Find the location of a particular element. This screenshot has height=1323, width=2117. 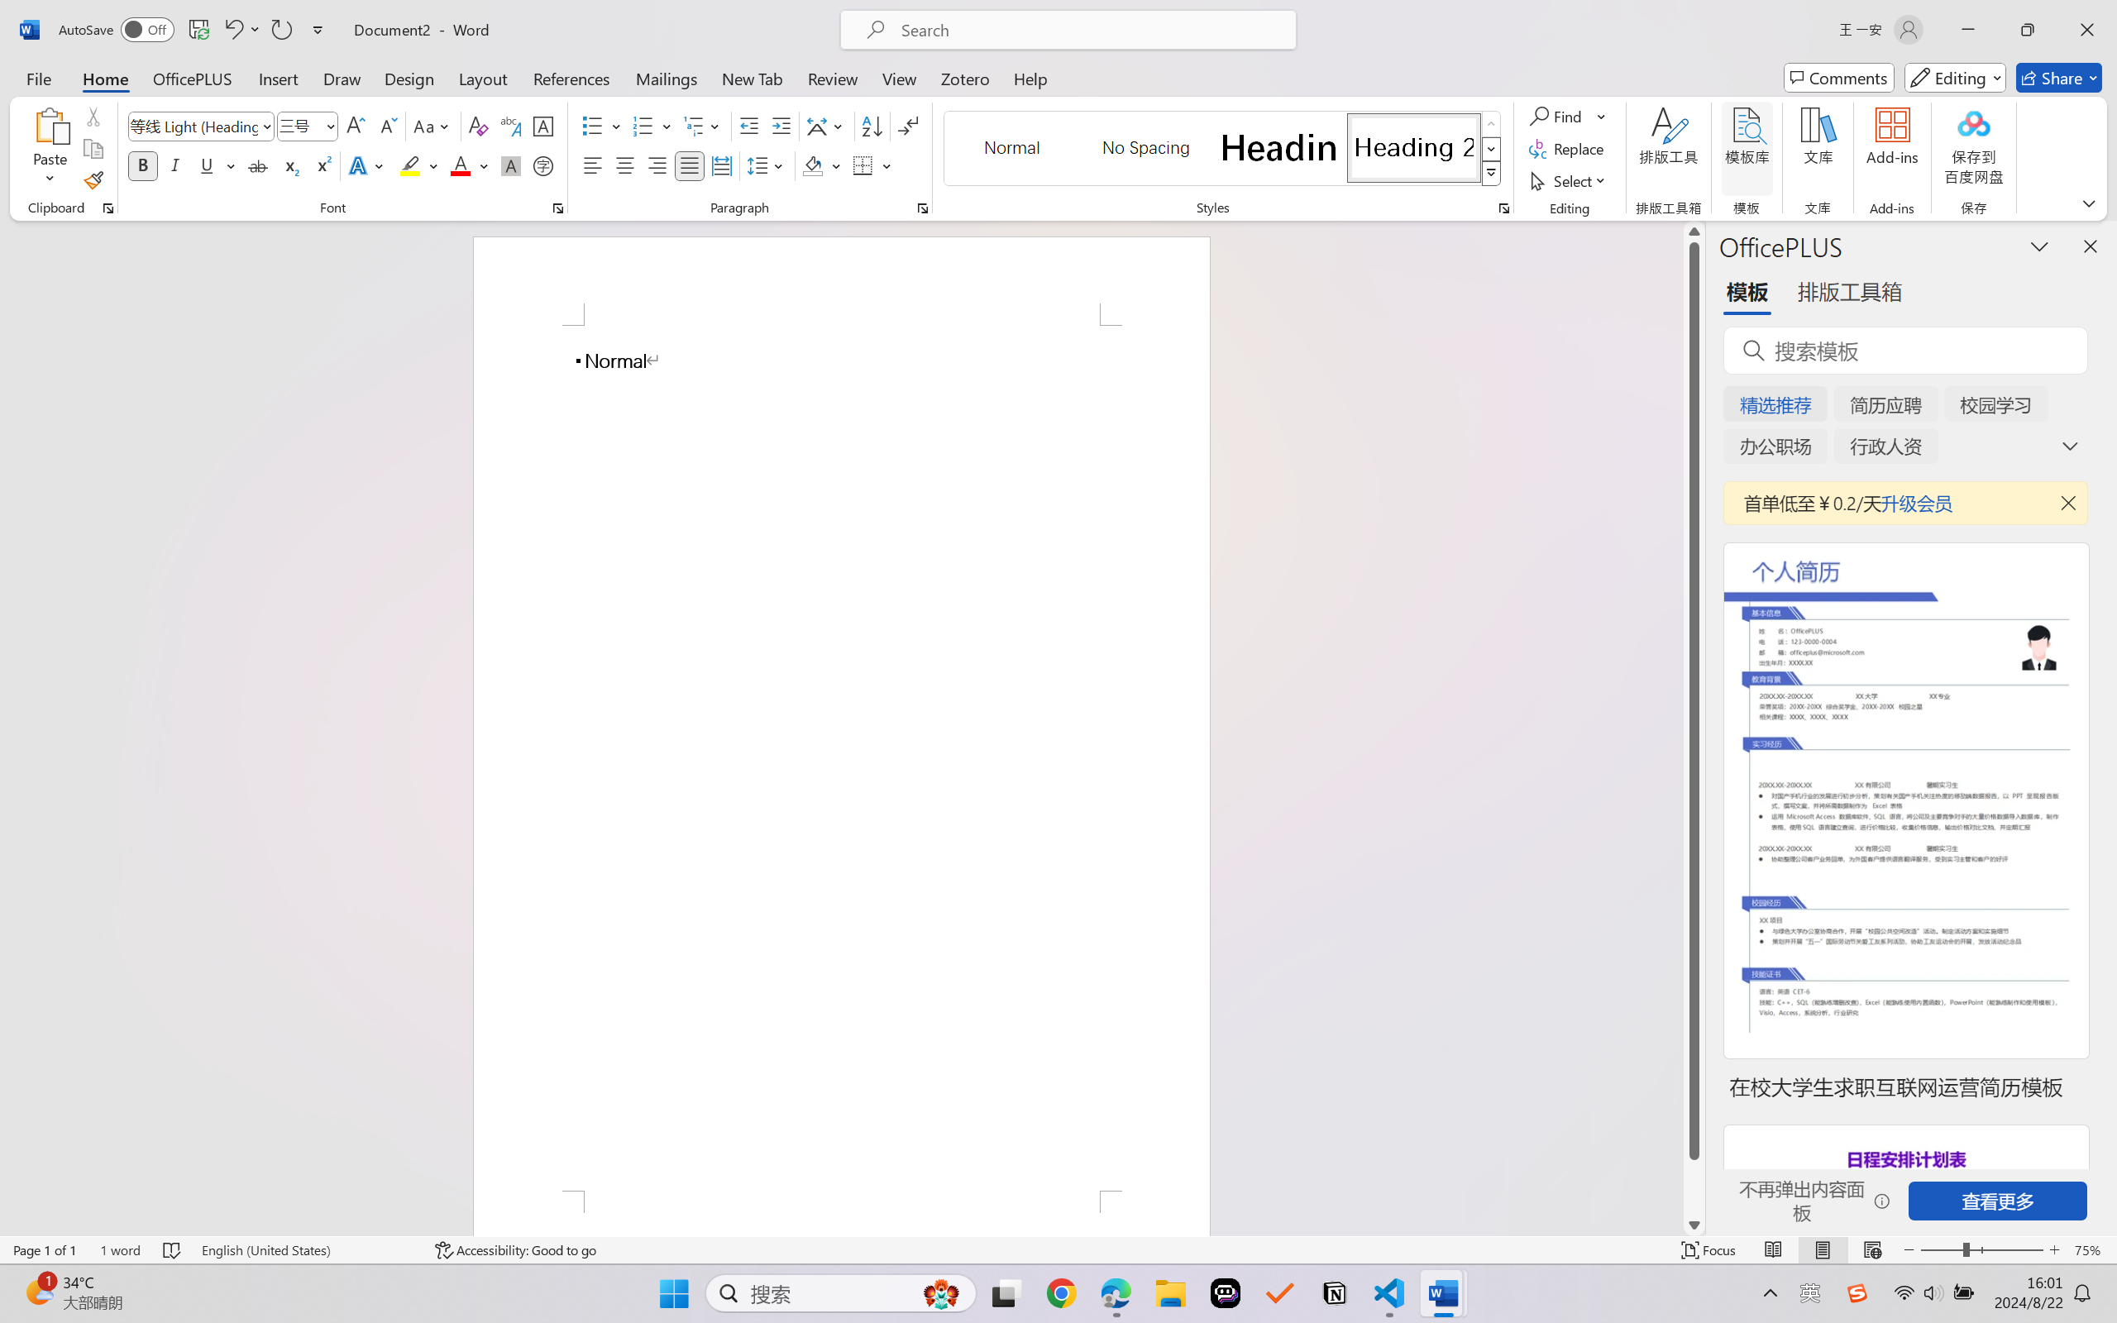

Shading RGB(0, 0, 0) is located at coordinates (812, 165).